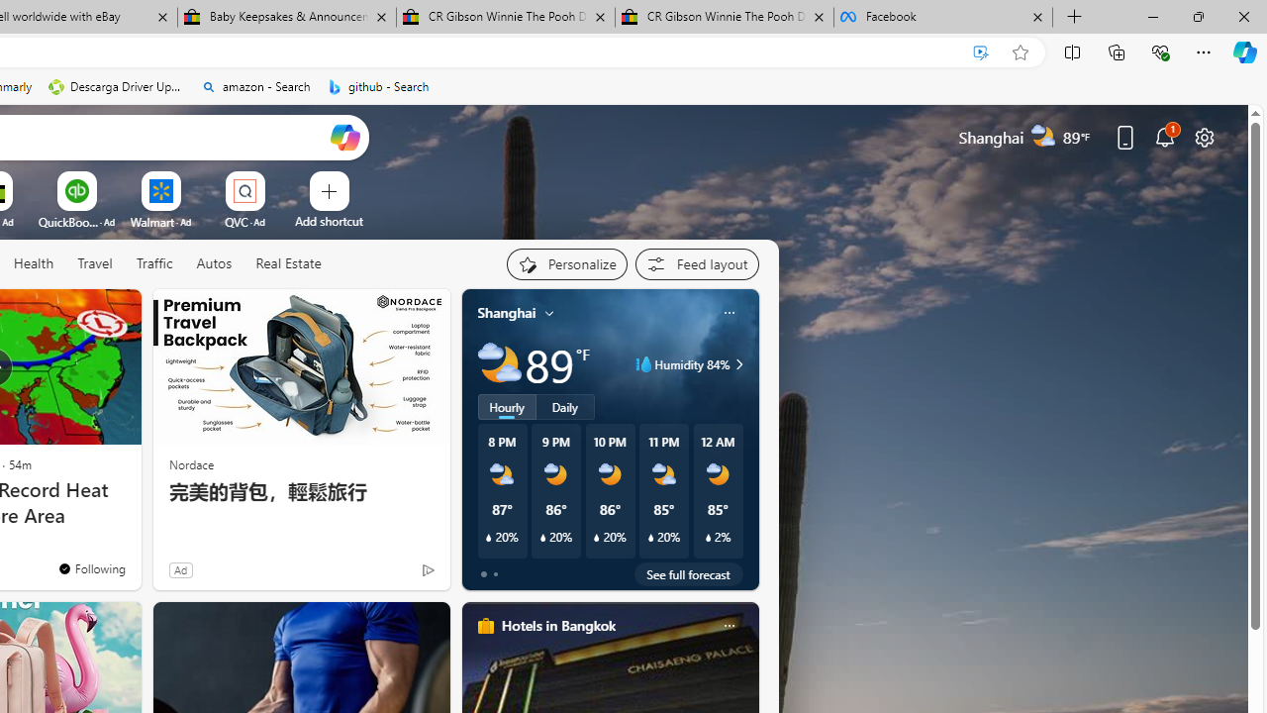  Describe the element at coordinates (34, 263) in the screenshot. I see `Health` at that location.